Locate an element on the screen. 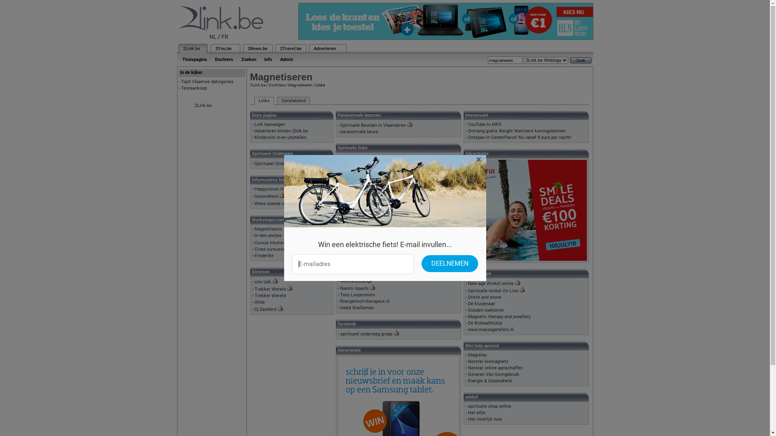 Image resolution: width=776 pixels, height=436 pixels. Frederike is located at coordinates (264, 256).